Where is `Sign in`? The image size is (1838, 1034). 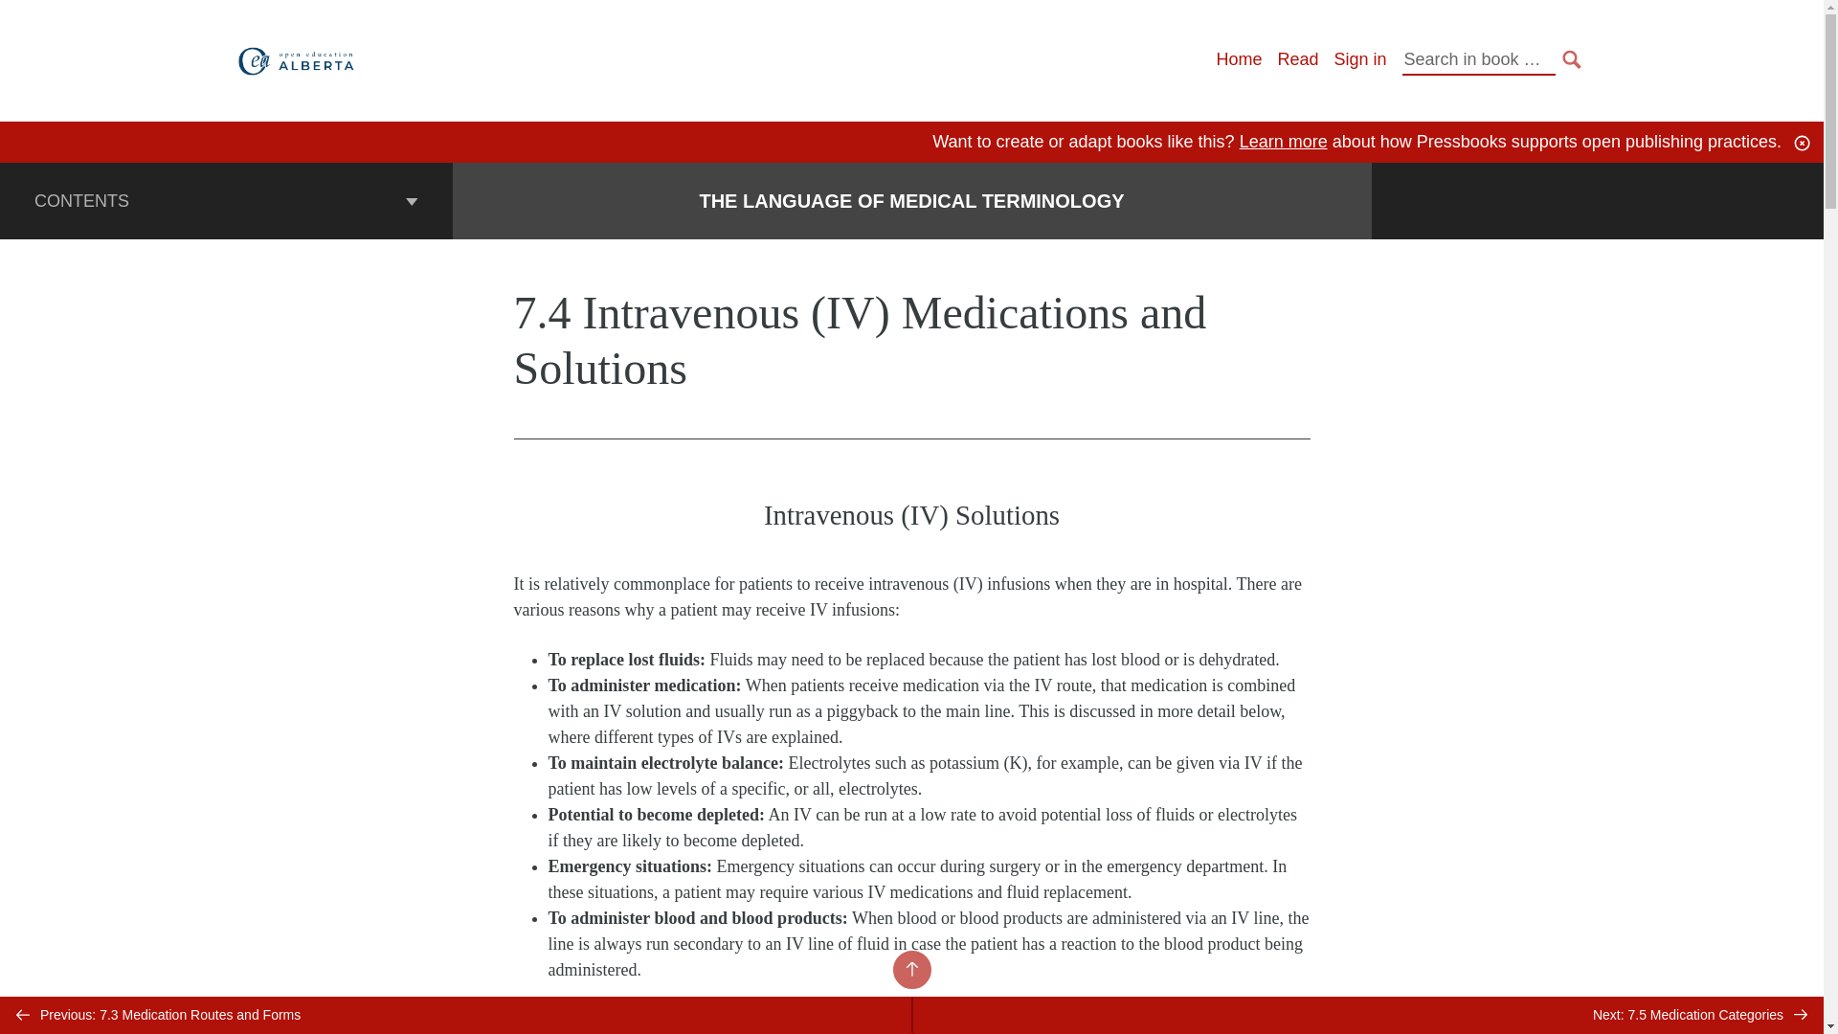
Sign in is located at coordinates (1359, 59).